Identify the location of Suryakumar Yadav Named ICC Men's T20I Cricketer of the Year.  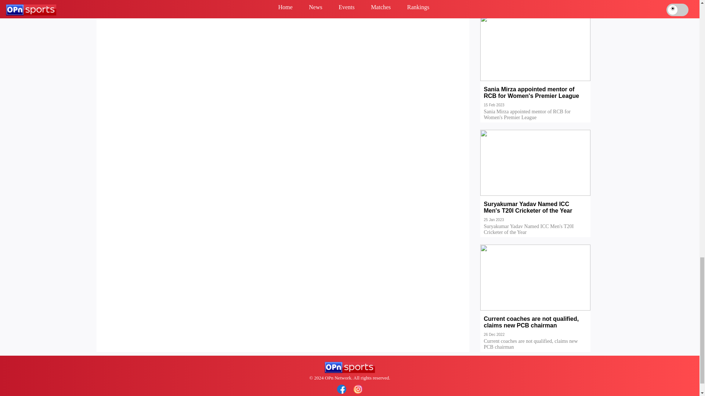
(535, 213).